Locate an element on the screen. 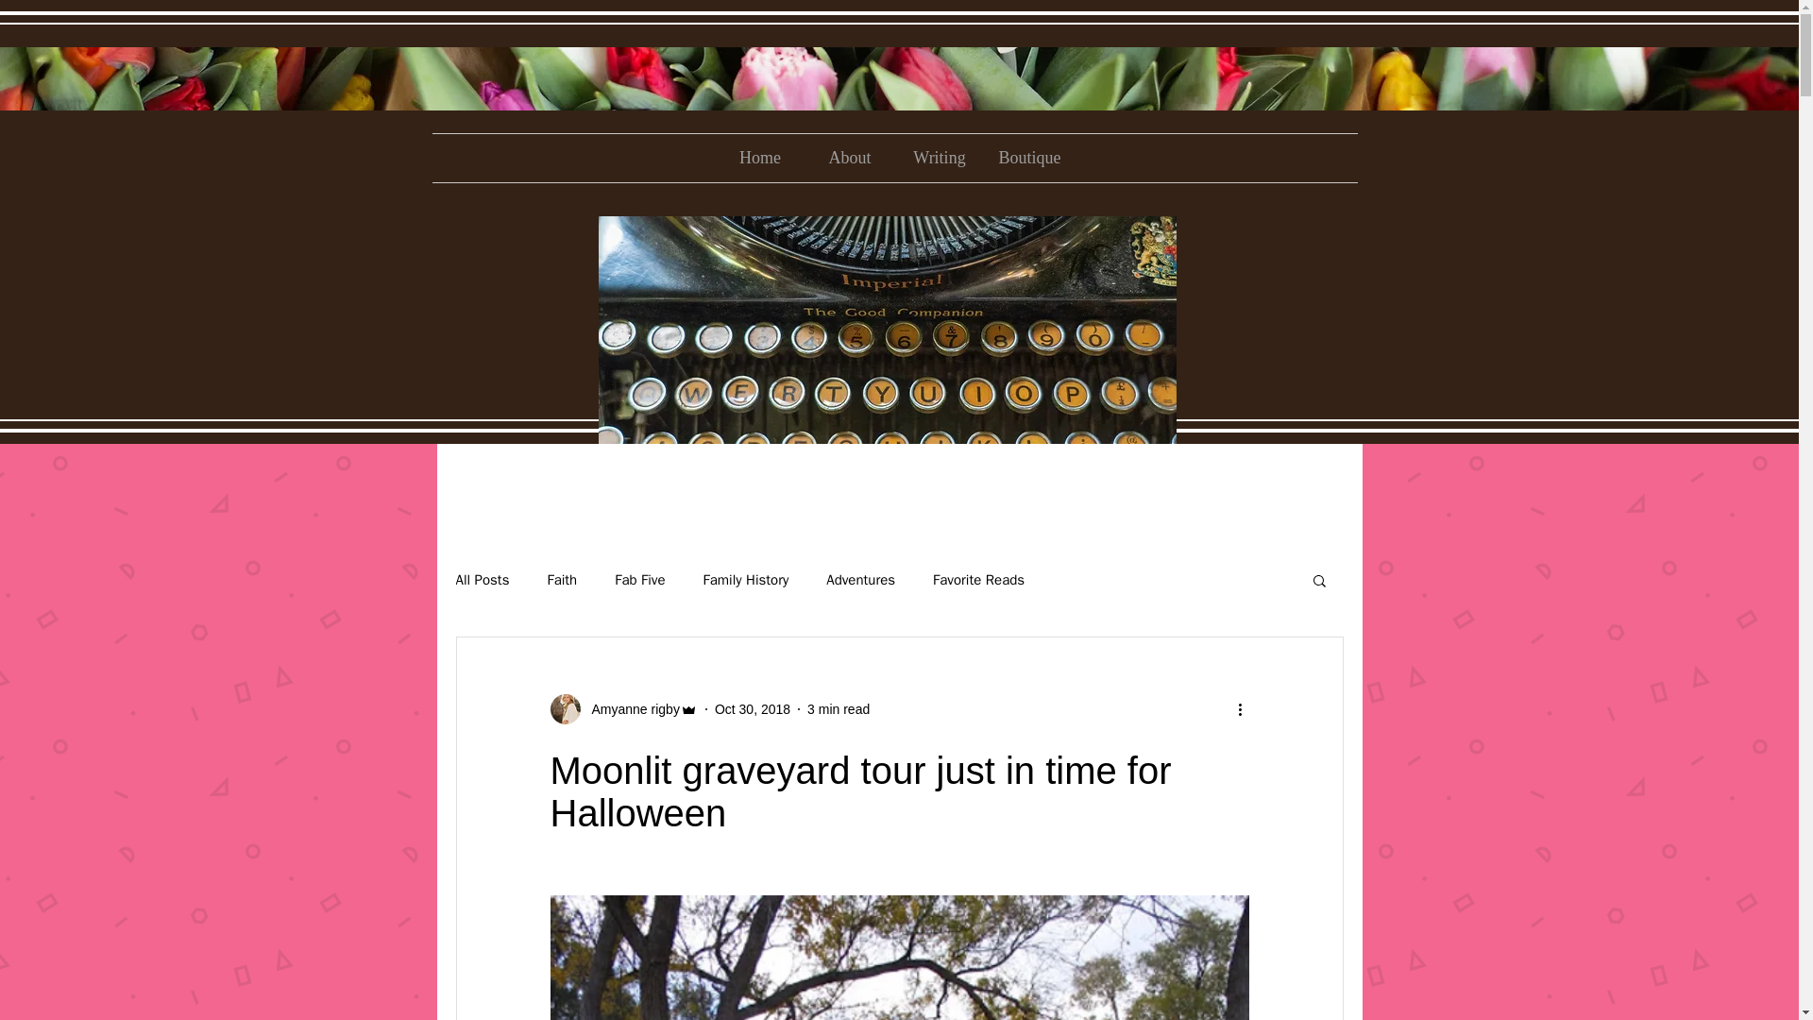 This screenshot has height=1020, width=1813. Boutique is located at coordinates (1028, 158).